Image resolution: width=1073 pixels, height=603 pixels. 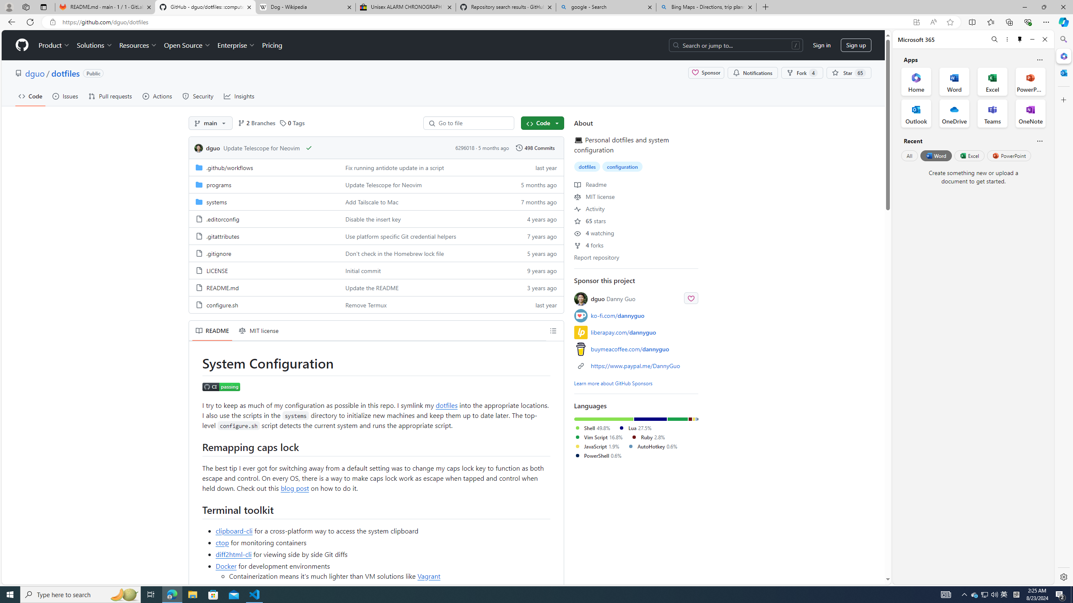 What do you see at coordinates (264, 184) in the screenshot?
I see `programs, (Directory)` at bounding box center [264, 184].